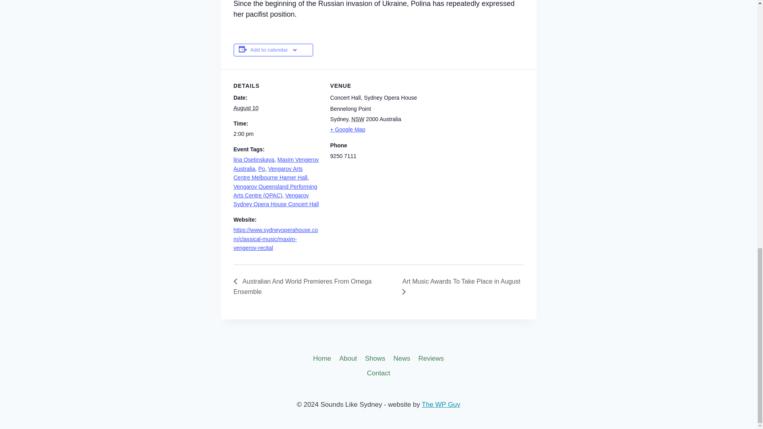 Image resolution: width=763 pixels, height=429 pixels. What do you see at coordinates (374, 129) in the screenshot?
I see `Click to view a Google Map` at bounding box center [374, 129].